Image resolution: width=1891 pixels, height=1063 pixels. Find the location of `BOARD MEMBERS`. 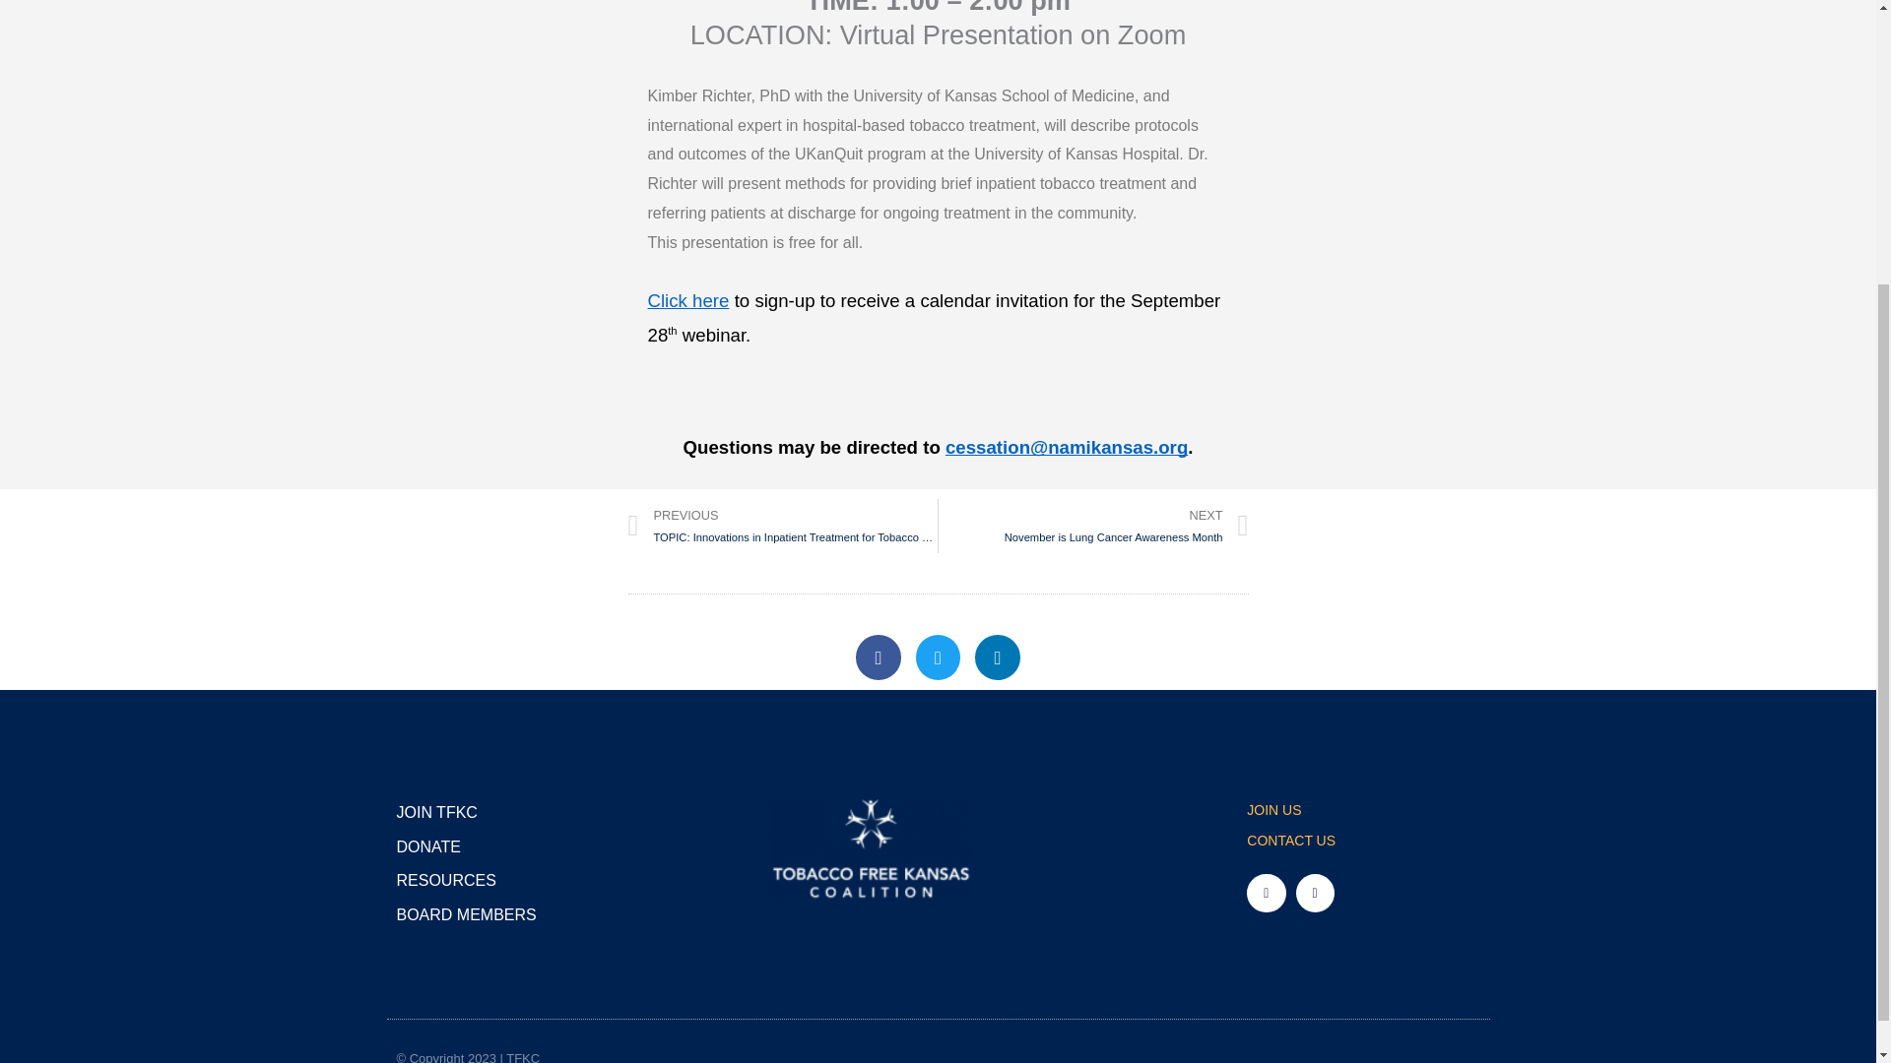

BOARD MEMBERS is located at coordinates (1362, 842).